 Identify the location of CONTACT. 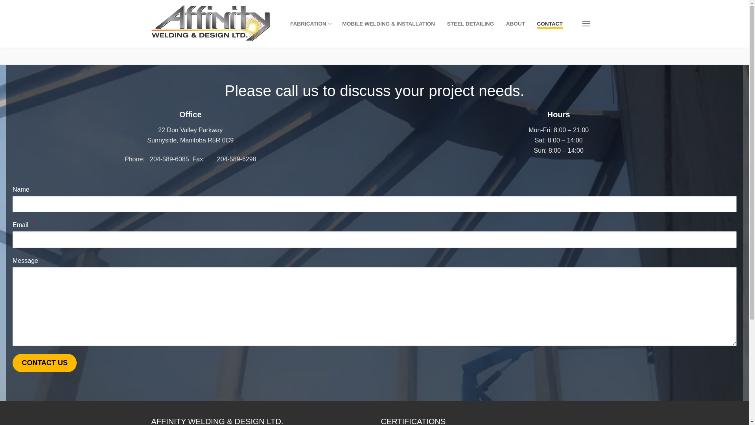
(550, 24).